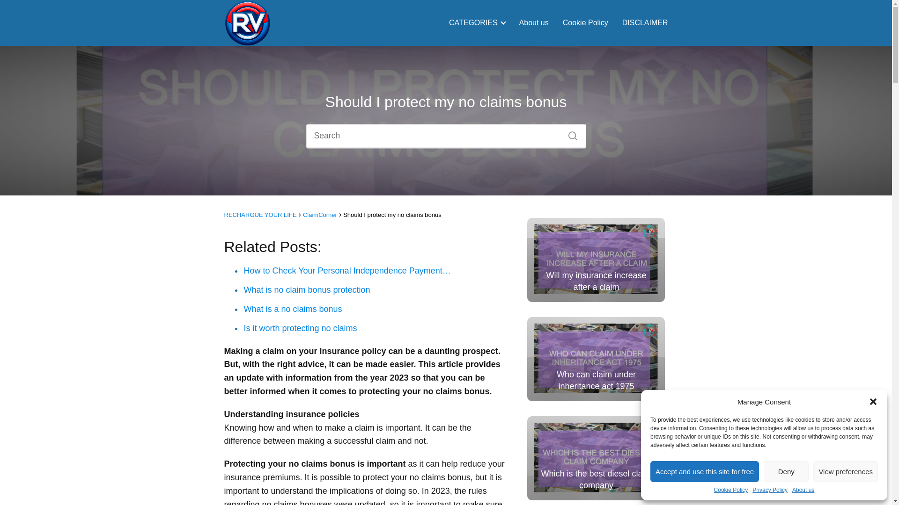 This screenshot has width=899, height=505. I want to click on View preferences, so click(846, 471).